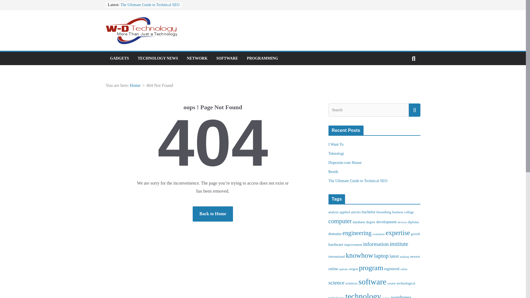 The width and height of the screenshot is (530, 298). I want to click on Teknologi, so click(336, 153).